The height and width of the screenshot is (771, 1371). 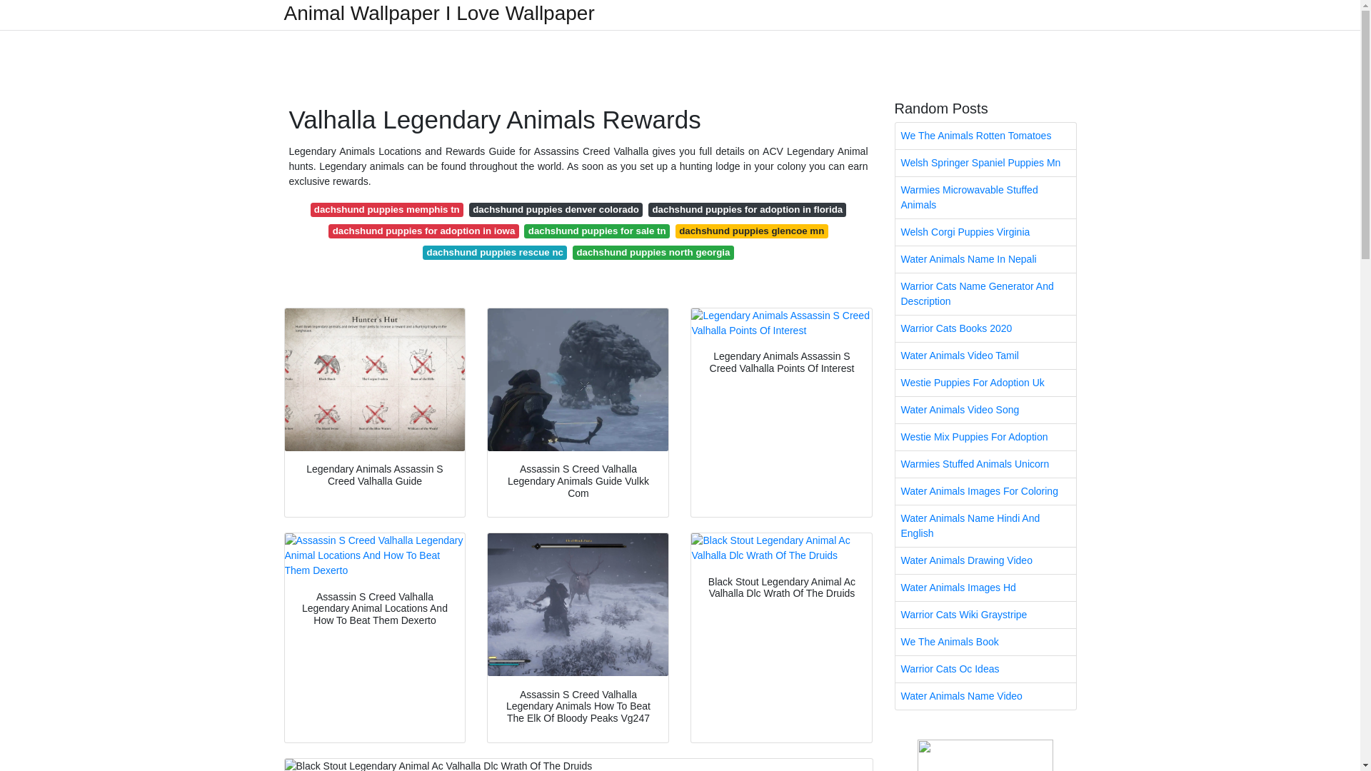 What do you see at coordinates (985, 328) in the screenshot?
I see `Warrior Cats Books 2020` at bounding box center [985, 328].